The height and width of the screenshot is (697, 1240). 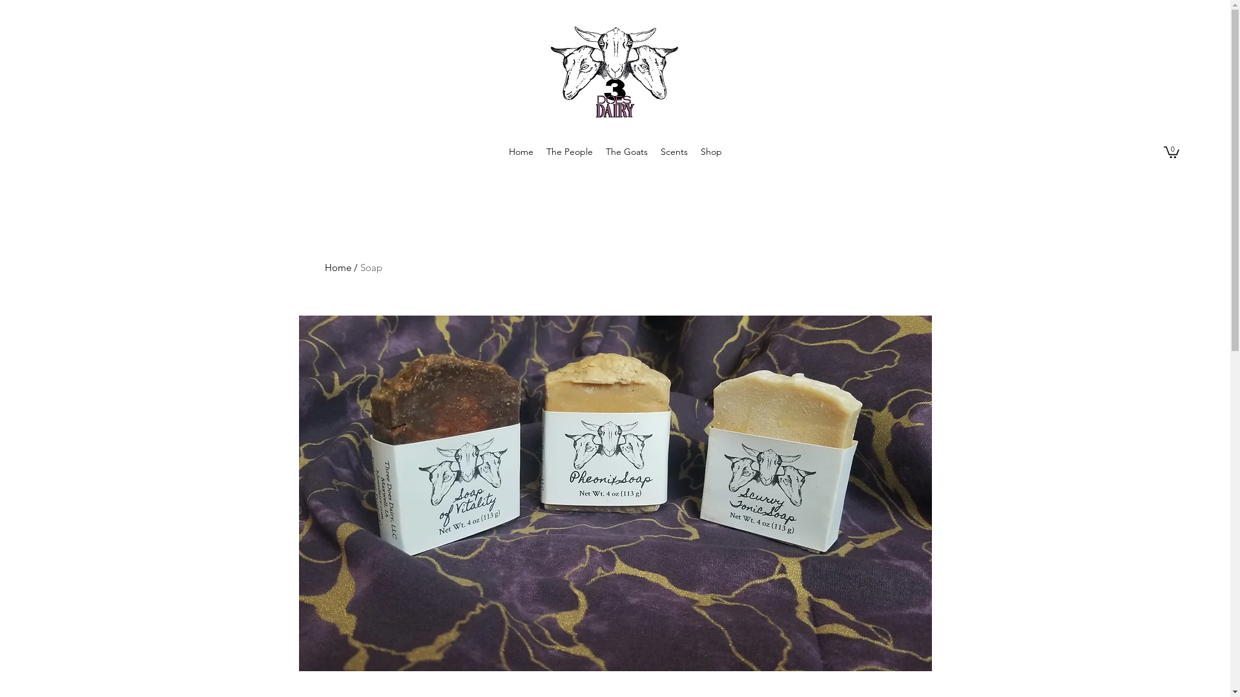 What do you see at coordinates (674, 152) in the screenshot?
I see `Scents` at bounding box center [674, 152].